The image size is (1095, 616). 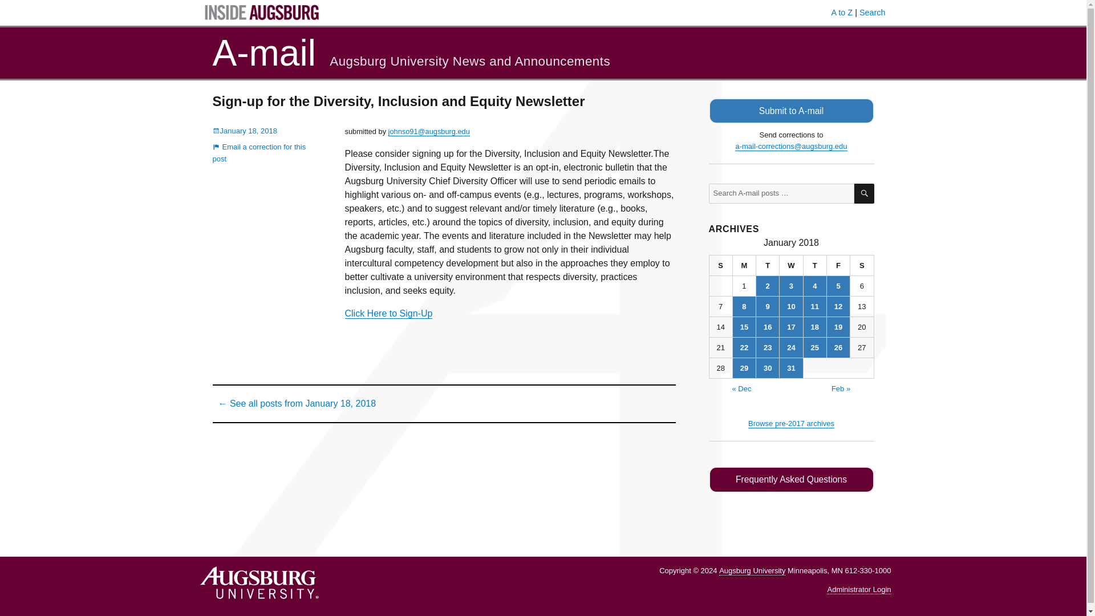 What do you see at coordinates (791, 266) in the screenshot?
I see `Wednesday` at bounding box center [791, 266].